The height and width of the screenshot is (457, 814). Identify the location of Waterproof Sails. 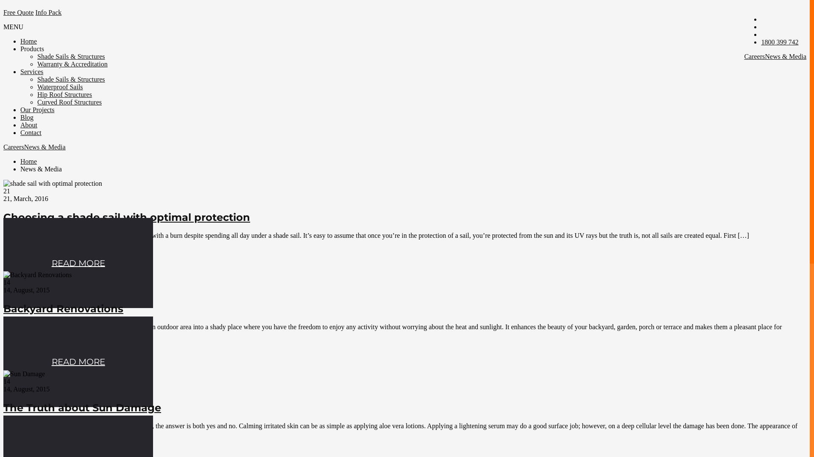
(60, 87).